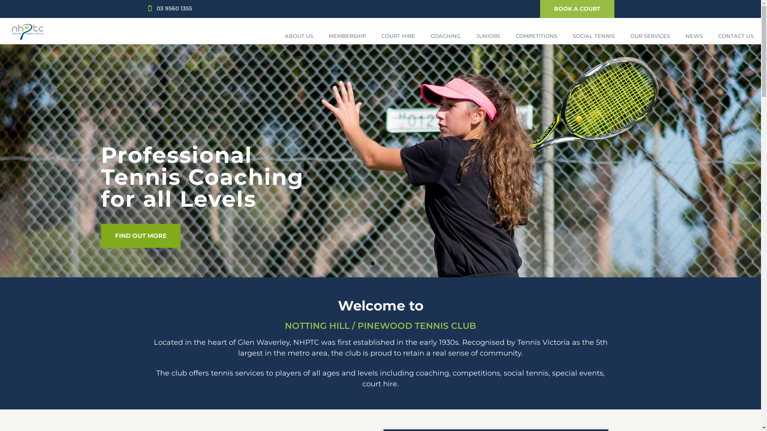 This screenshot has width=767, height=431. I want to click on JUNIORS, so click(488, 36).